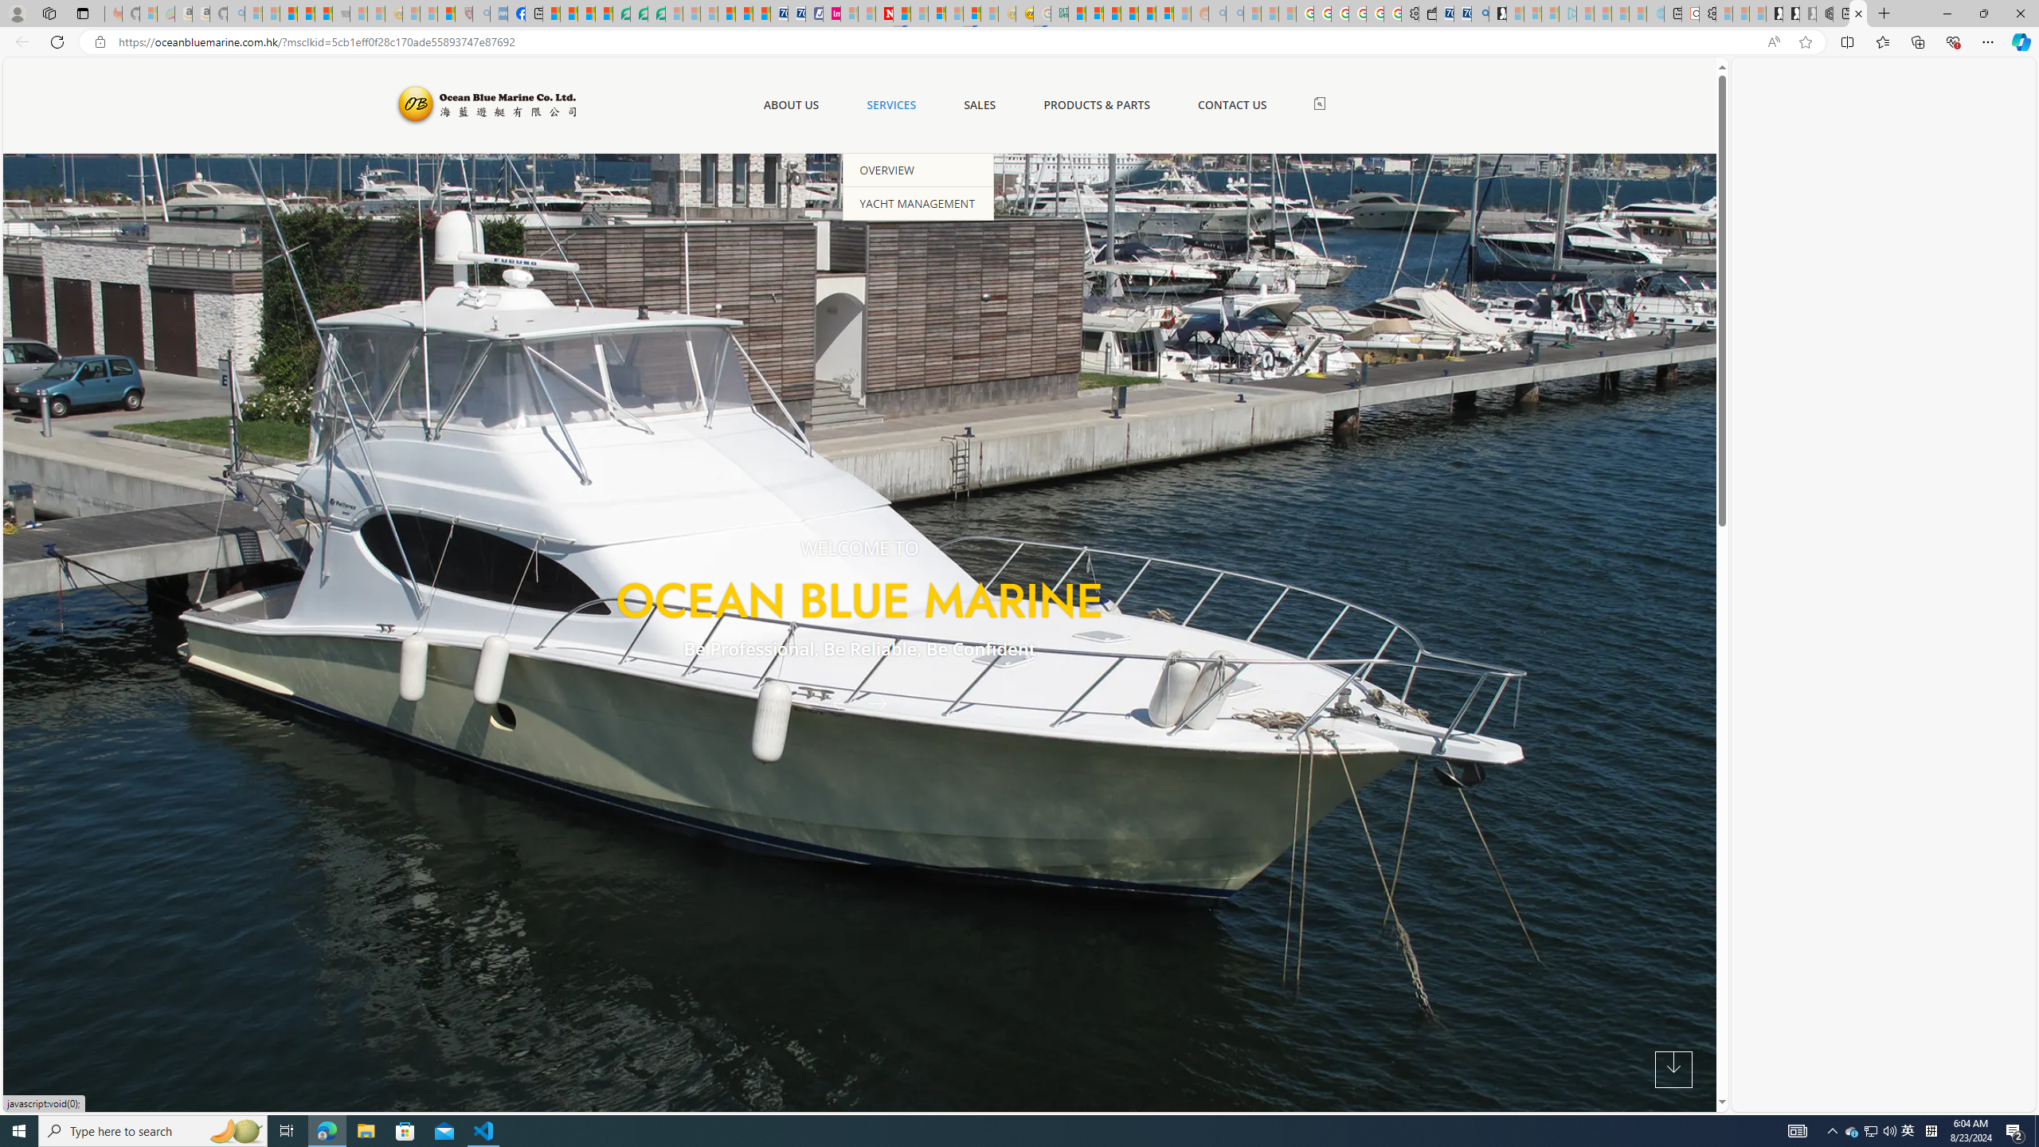 This screenshot has width=2039, height=1147. I want to click on LendingTree - Compare Lenders, so click(620, 14).